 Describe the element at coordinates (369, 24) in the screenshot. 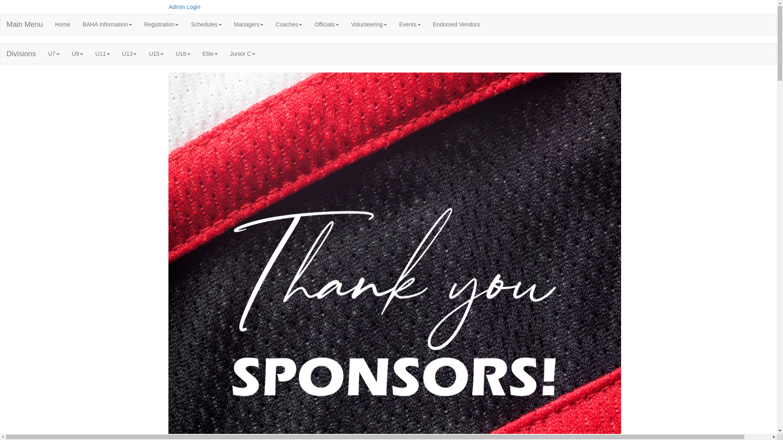

I see `Volunteering` at that location.